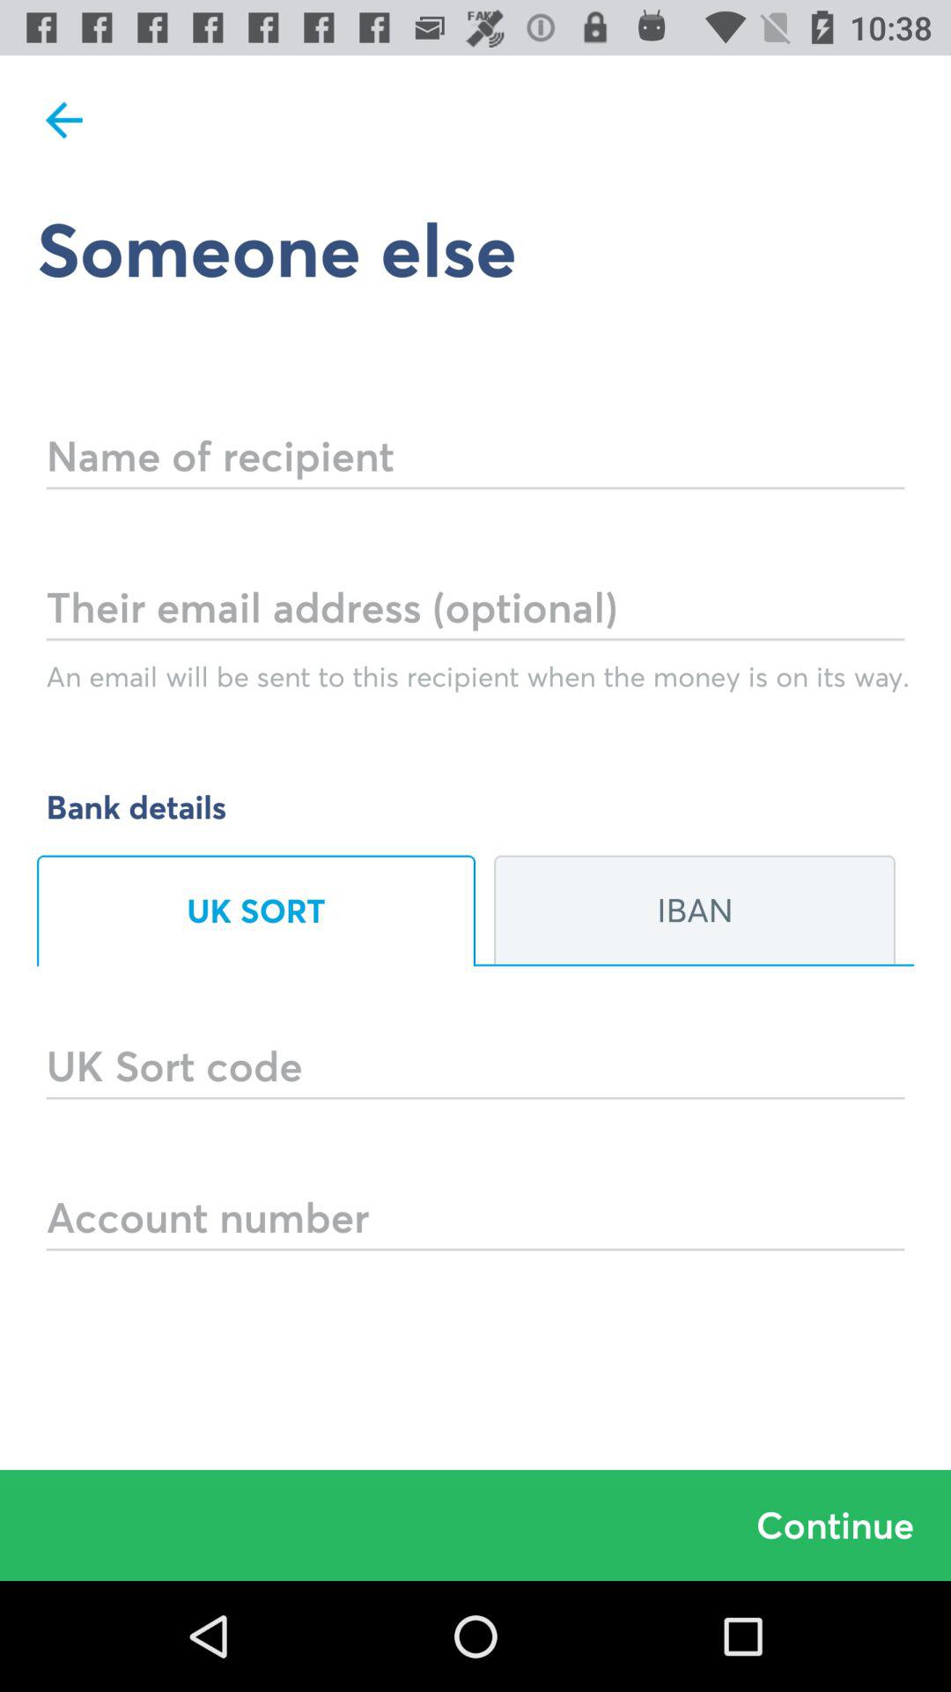 The image size is (951, 1692). What do you see at coordinates (256, 911) in the screenshot?
I see `select option uk sort which is below bank details on page` at bounding box center [256, 911].